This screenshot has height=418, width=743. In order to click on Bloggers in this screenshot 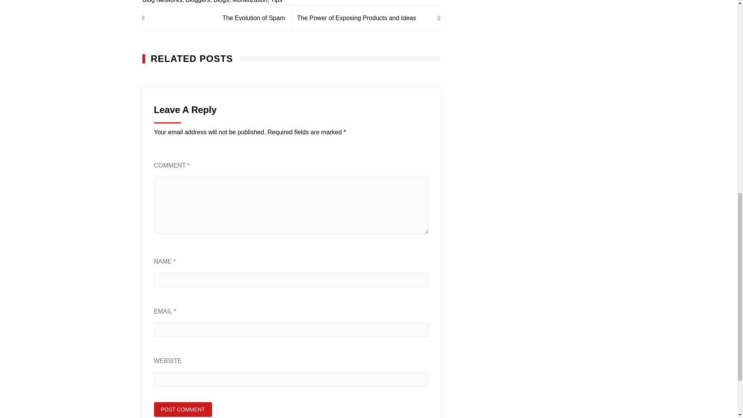, I will do `click(198, 2)`.